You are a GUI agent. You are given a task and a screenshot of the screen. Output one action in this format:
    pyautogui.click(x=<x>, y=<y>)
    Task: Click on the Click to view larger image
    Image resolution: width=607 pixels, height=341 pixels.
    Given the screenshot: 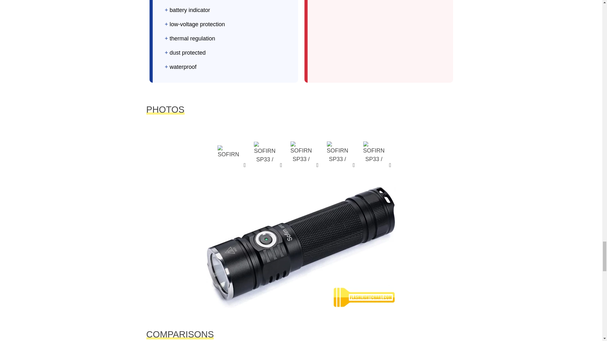 What is the action you would take?
    pyautogui.click(x=301, y=152)
    